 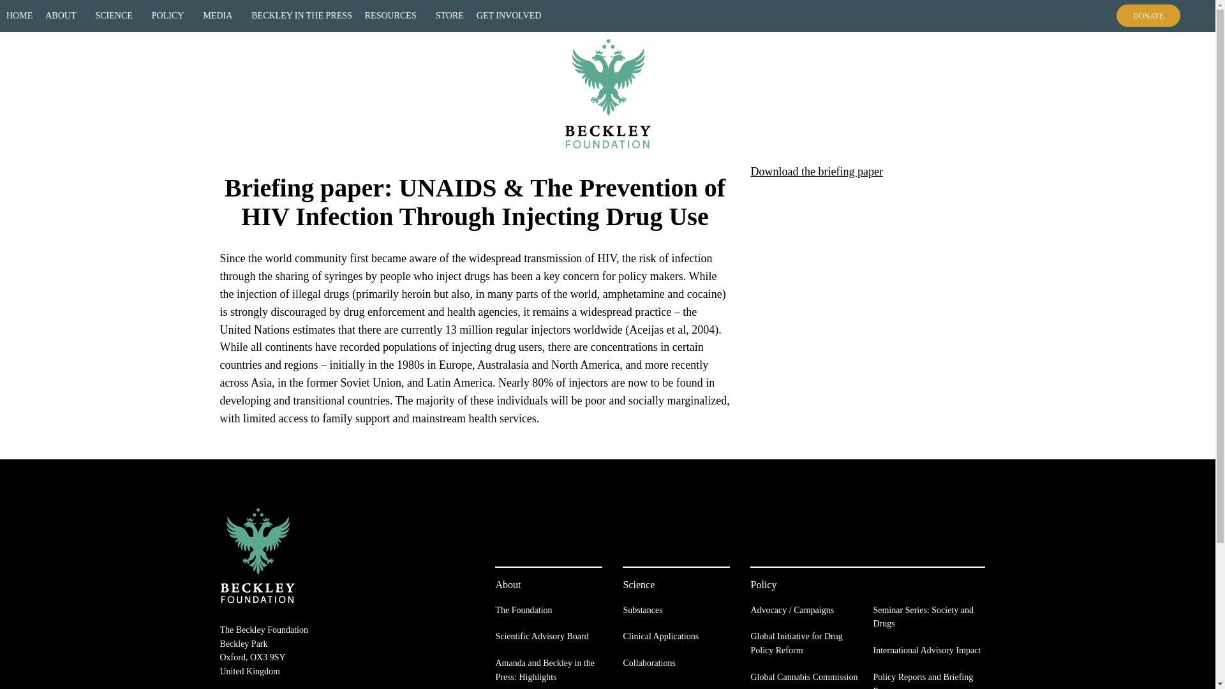 What do you see at coordinates (64, 15) in the screenshot?
I see `ABOUT` at bounding box center [64, 15].